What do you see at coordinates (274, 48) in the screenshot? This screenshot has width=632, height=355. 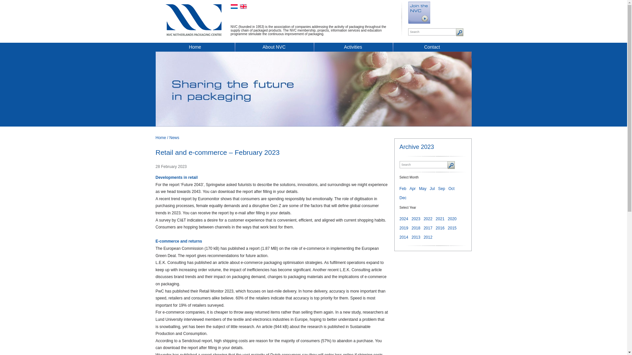 I see `About NVC` at bounding box center [274, 48].